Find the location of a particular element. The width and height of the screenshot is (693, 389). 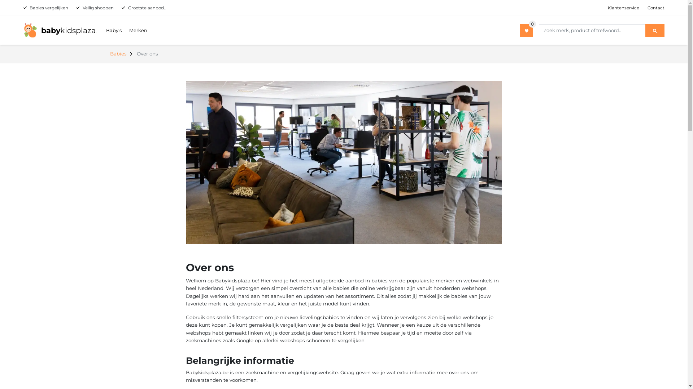

Contact is located at coordinates (656, 8).